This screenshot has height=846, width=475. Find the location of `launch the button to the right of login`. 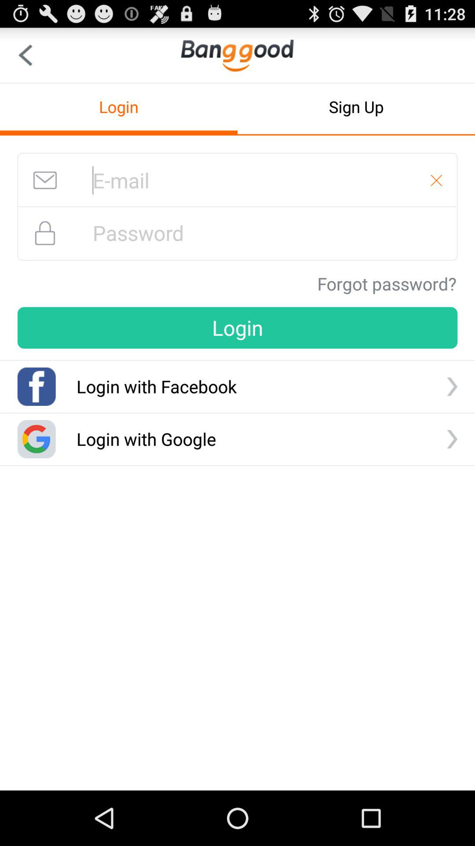

launch the button to the right of login is located at coordinates (356, 107).